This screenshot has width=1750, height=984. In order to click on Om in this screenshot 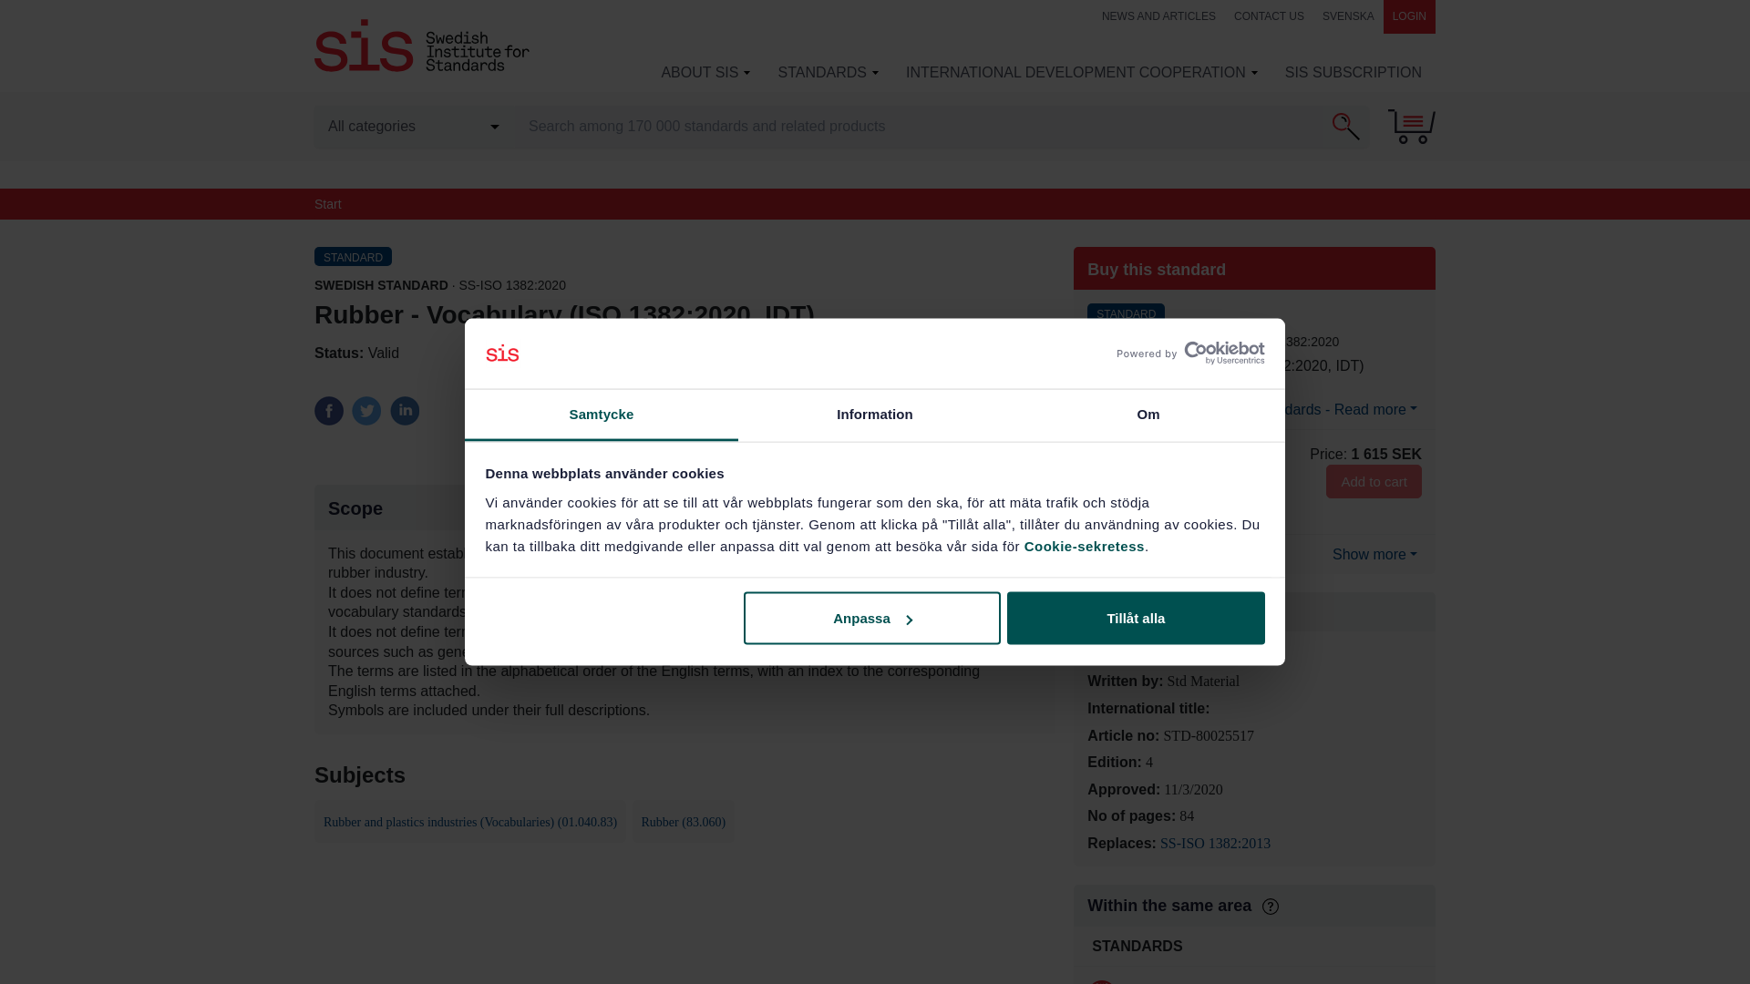, I will do `click(1148, 414)`.